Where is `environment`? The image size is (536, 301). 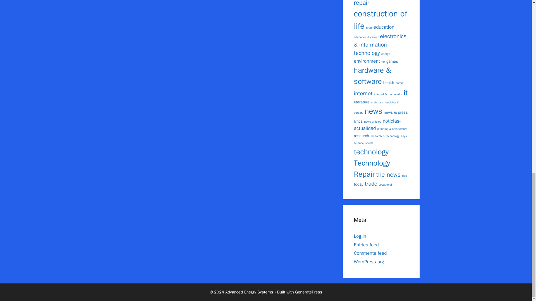
environment is located at coordinates (367, 61).